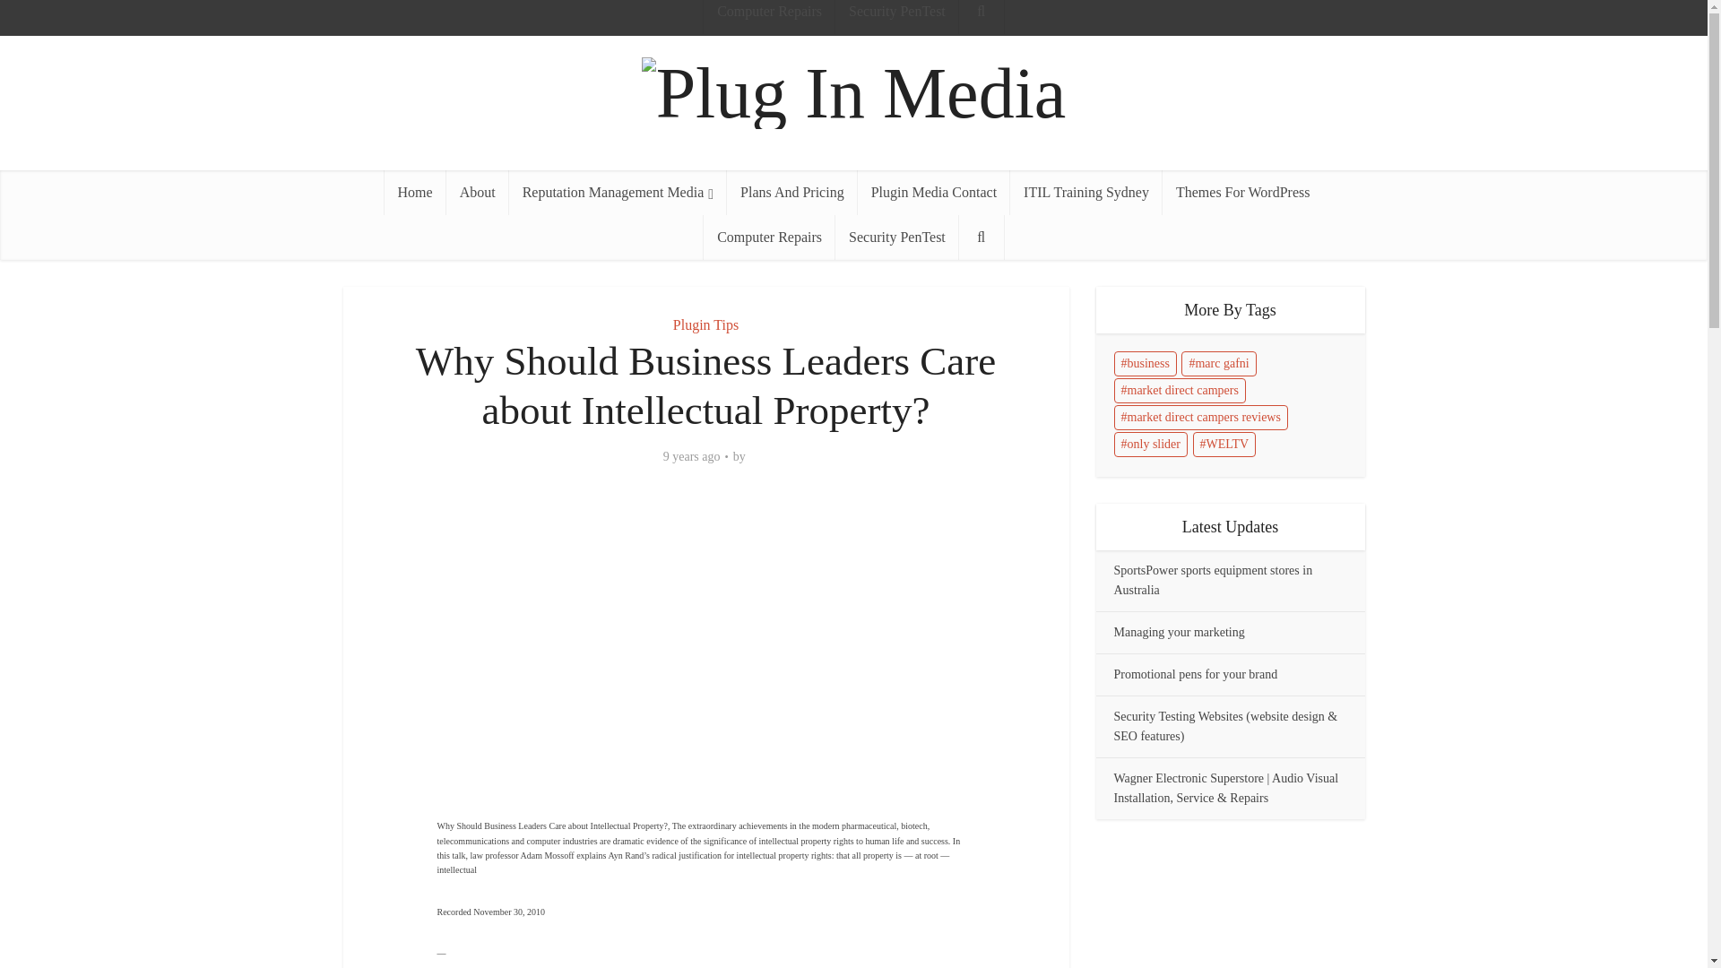 The height and width of the screenshot is (968, 1721). I want to click on Plugin Tips, so click(705, 324).